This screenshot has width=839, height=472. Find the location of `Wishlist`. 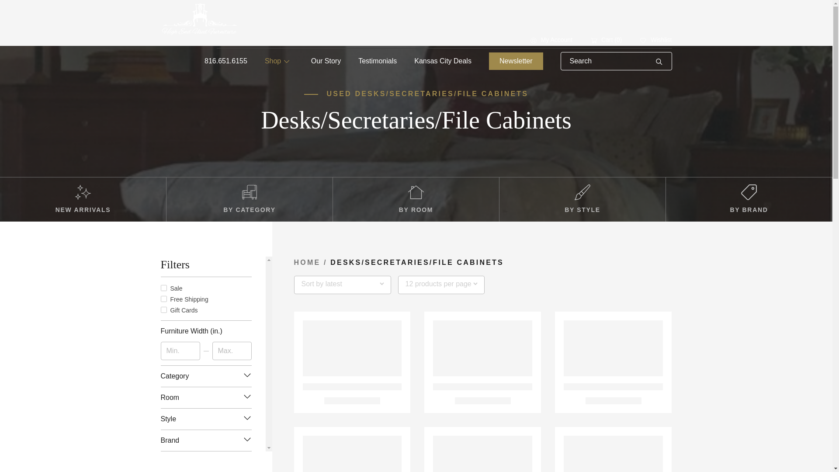

Wishlist is located at coordinates (655, 40).